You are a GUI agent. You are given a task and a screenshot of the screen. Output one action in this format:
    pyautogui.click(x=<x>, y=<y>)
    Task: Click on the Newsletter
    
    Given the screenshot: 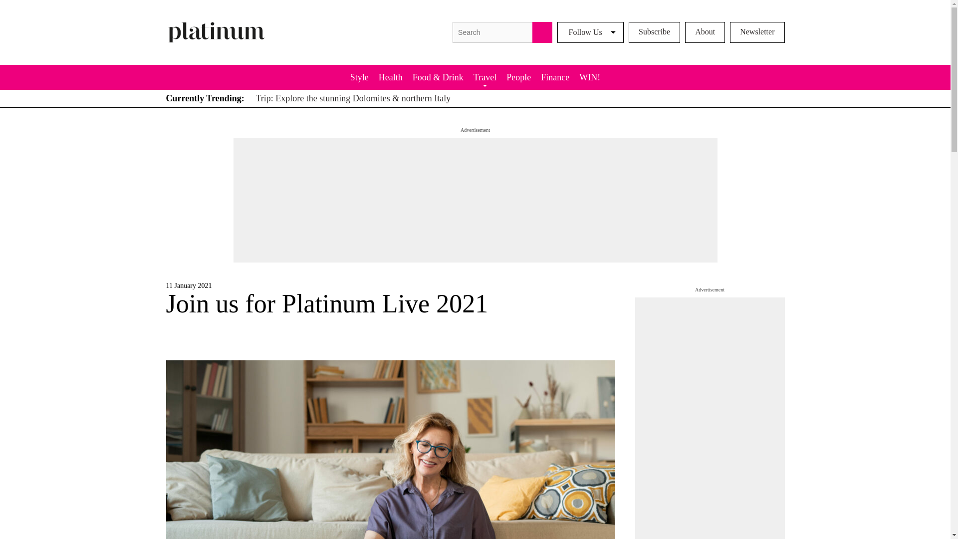 What is the action you would take?
    pyautogui.click(x=757, y=32)
    